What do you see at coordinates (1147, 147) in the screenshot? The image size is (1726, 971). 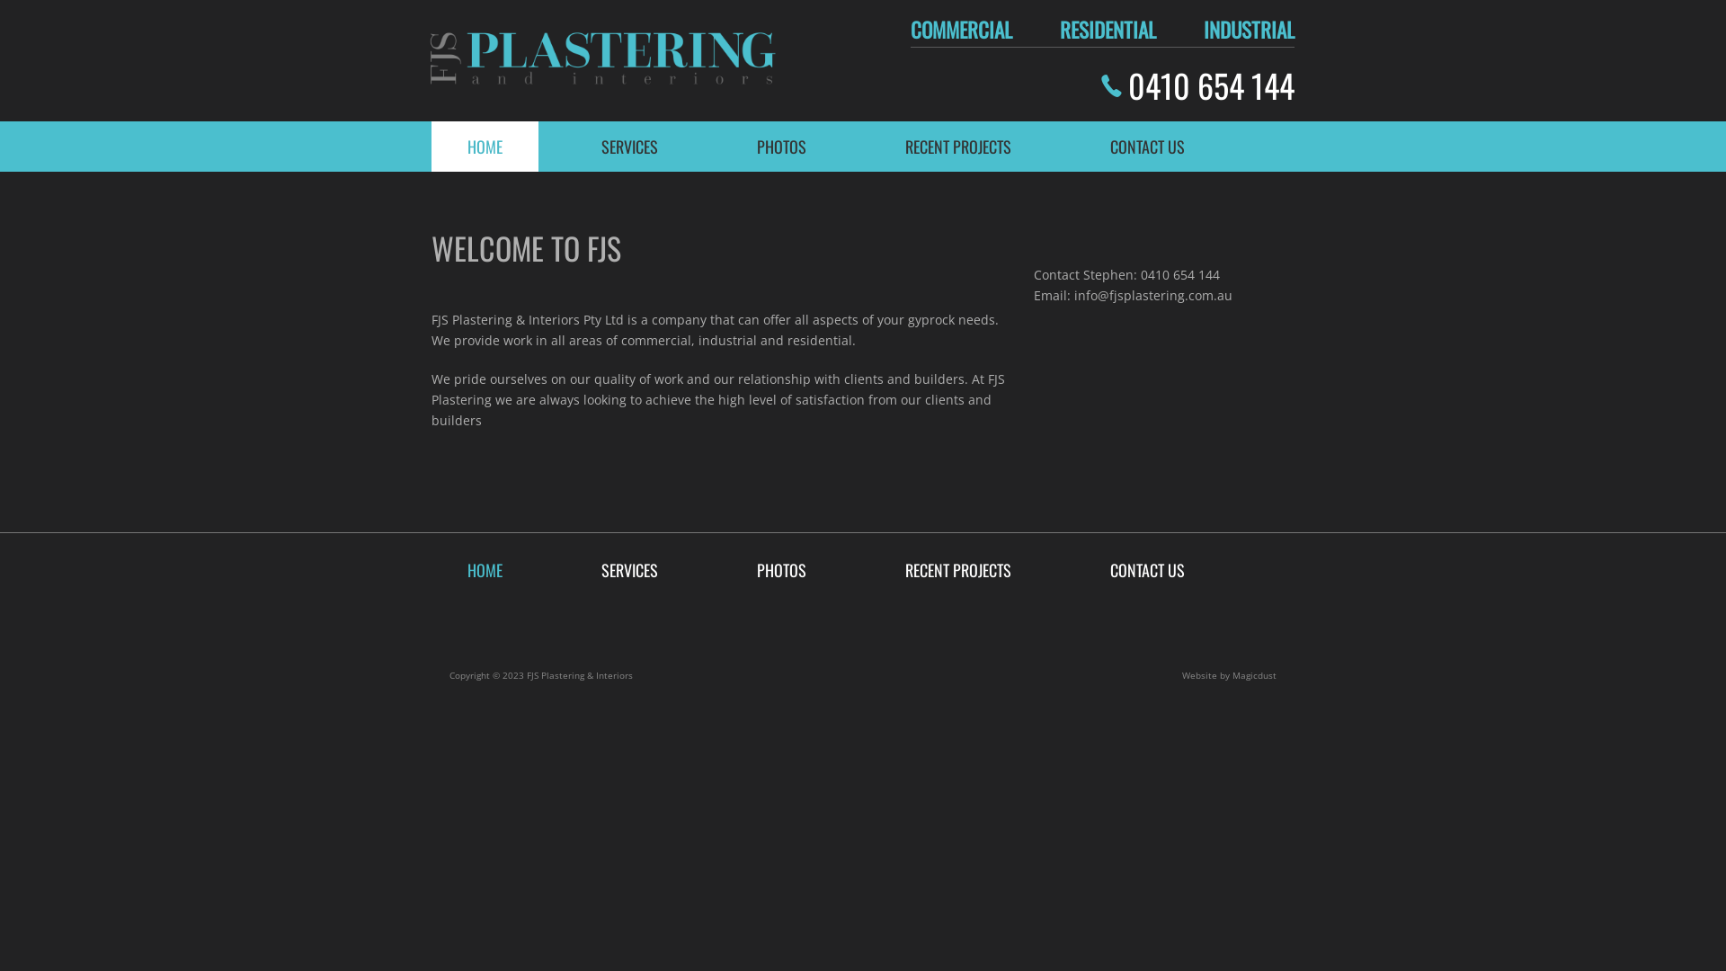 I see `CONTACT US` at bounding box center [1147, 147].